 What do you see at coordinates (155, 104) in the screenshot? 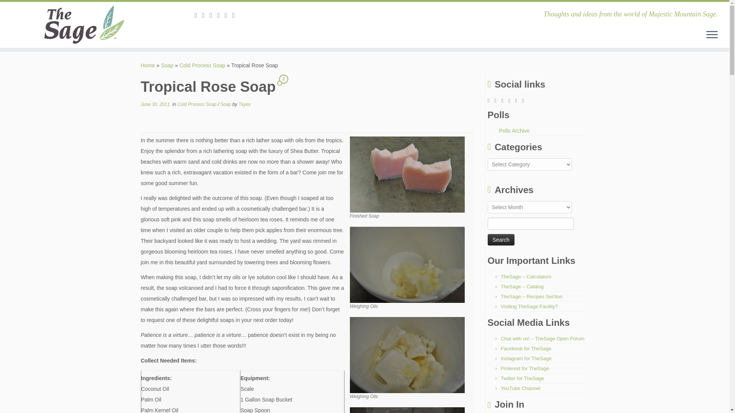
I see `1:54 pm` at bounding box center [155, 104].